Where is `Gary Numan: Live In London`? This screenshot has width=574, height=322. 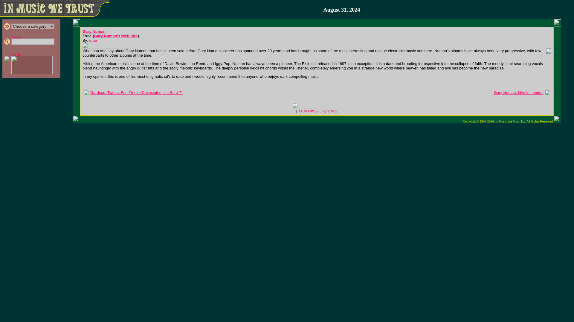 Gary Numan: Live In London is located at coordinates (518, 92).